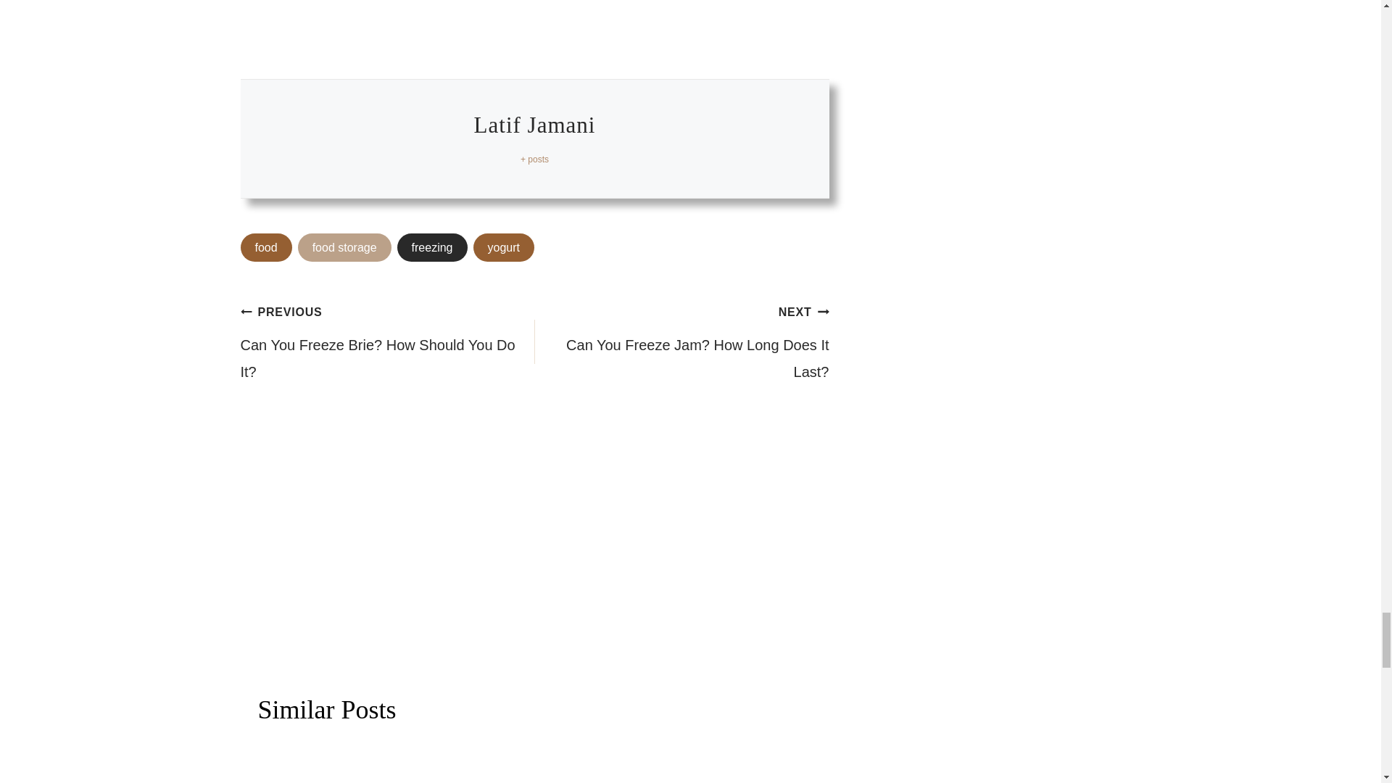 This screenshot has width=1392, height=783. What do you see at coordinates (680, 765) in the screenshot?
I see `Does Ginger Root Go Bad? How to Keep Ginger Root Fresh 3` at bounding box center [680, 765].